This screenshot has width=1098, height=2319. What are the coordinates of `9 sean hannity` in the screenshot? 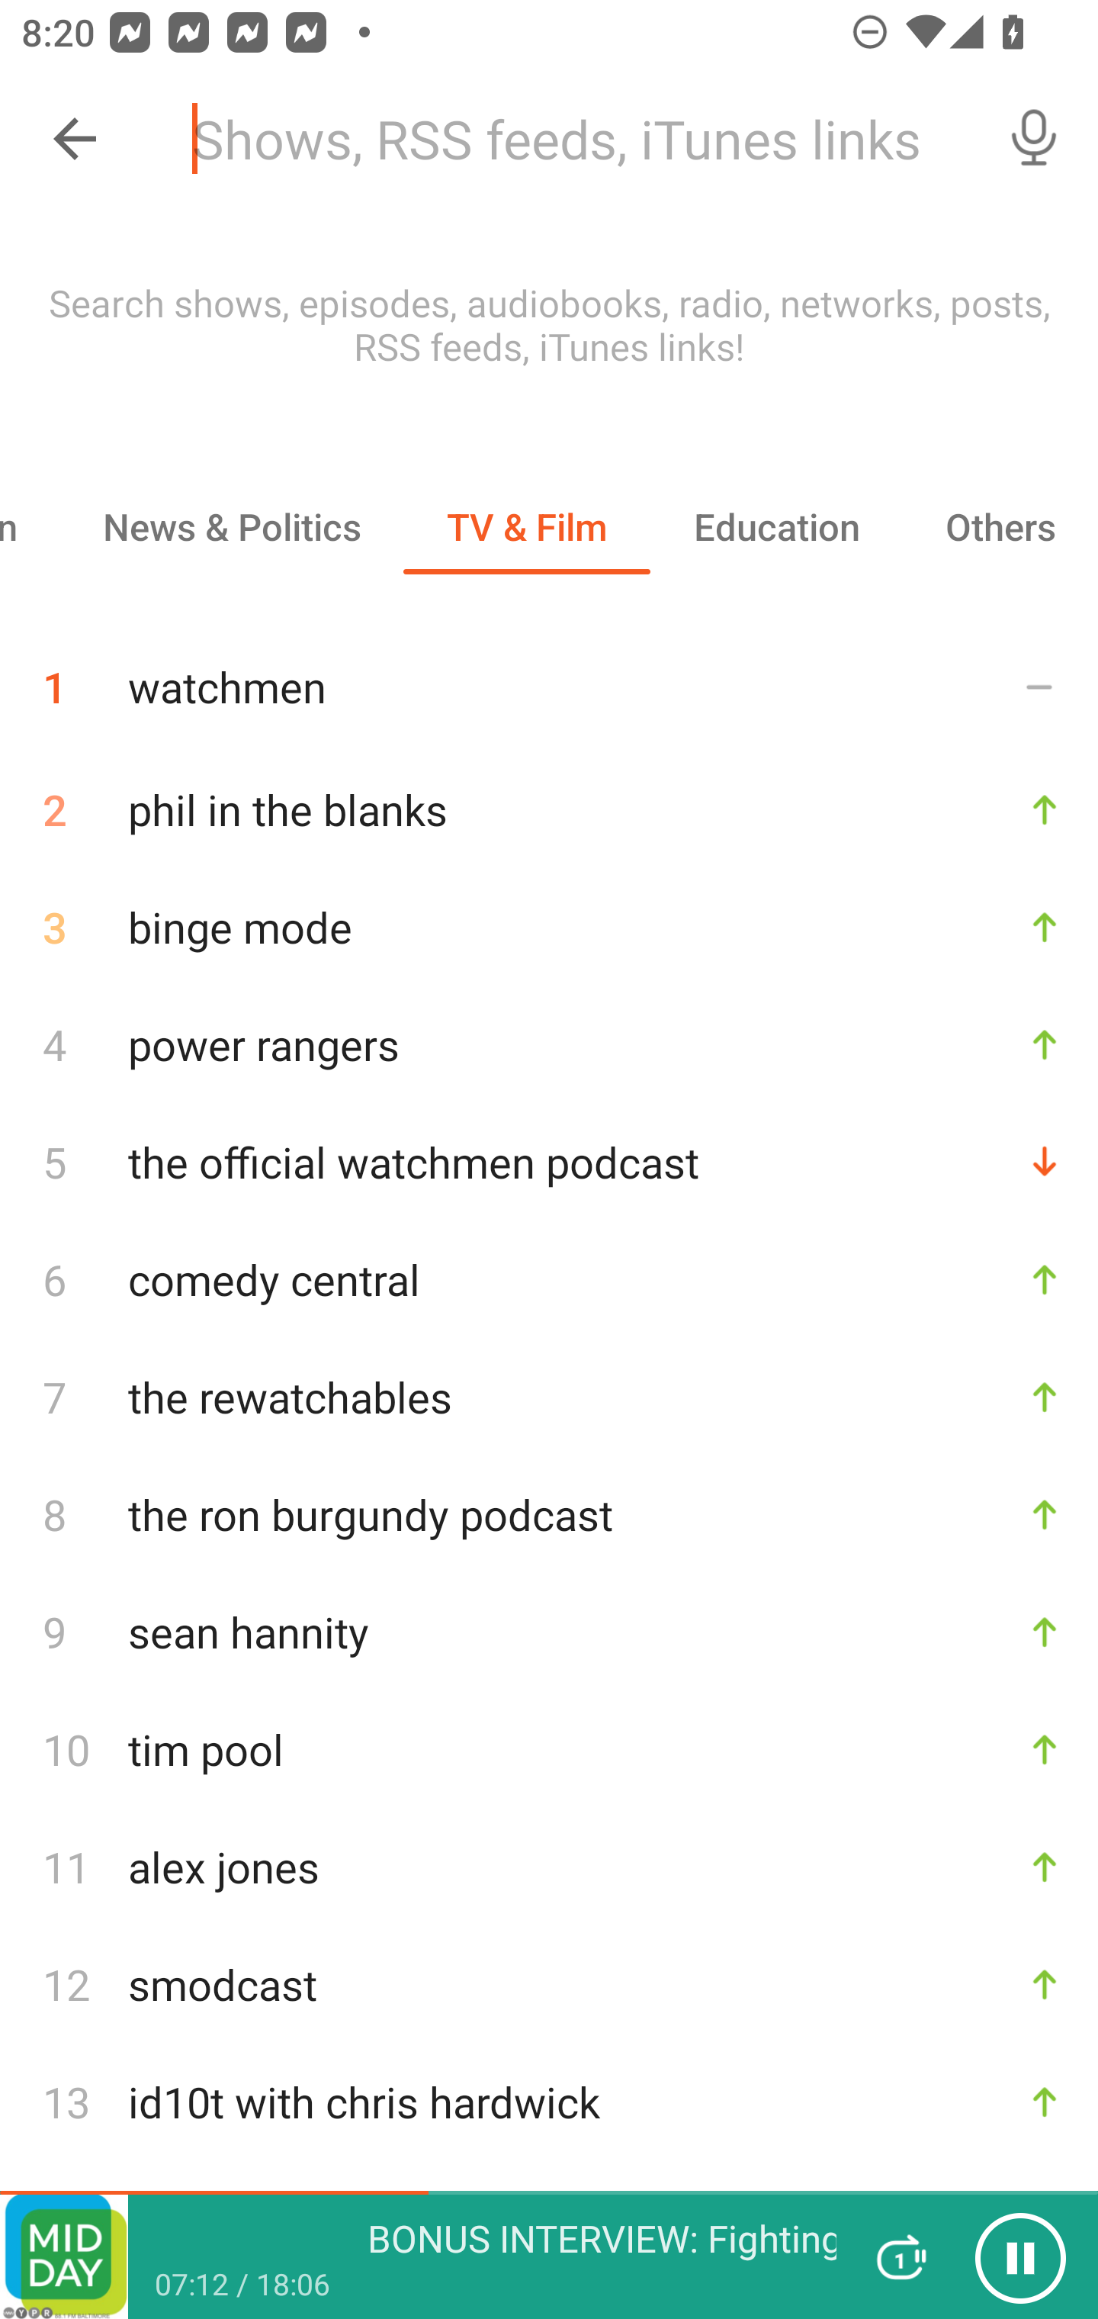 It's located at (549, 1631).